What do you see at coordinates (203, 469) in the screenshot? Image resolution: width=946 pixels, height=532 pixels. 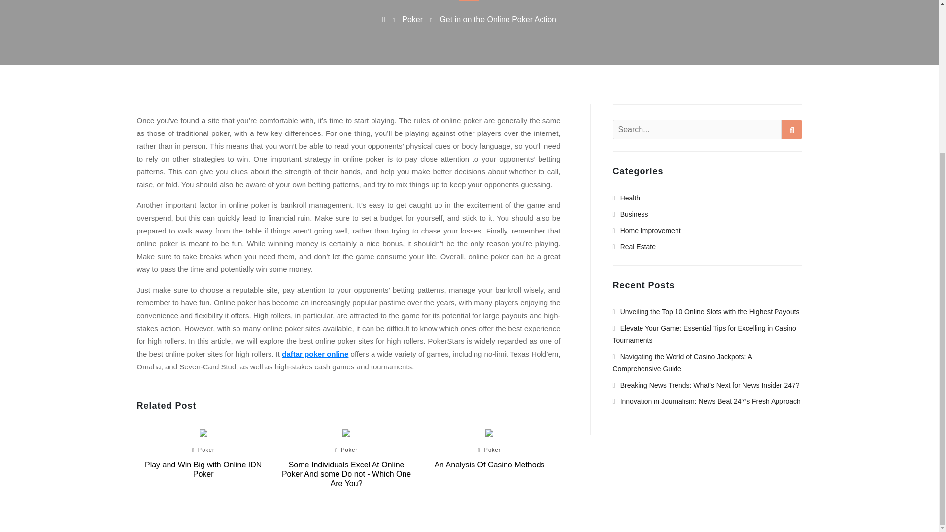 I see `Play and Win Big with Online IDN Poker` at bounding box center [203, 469].